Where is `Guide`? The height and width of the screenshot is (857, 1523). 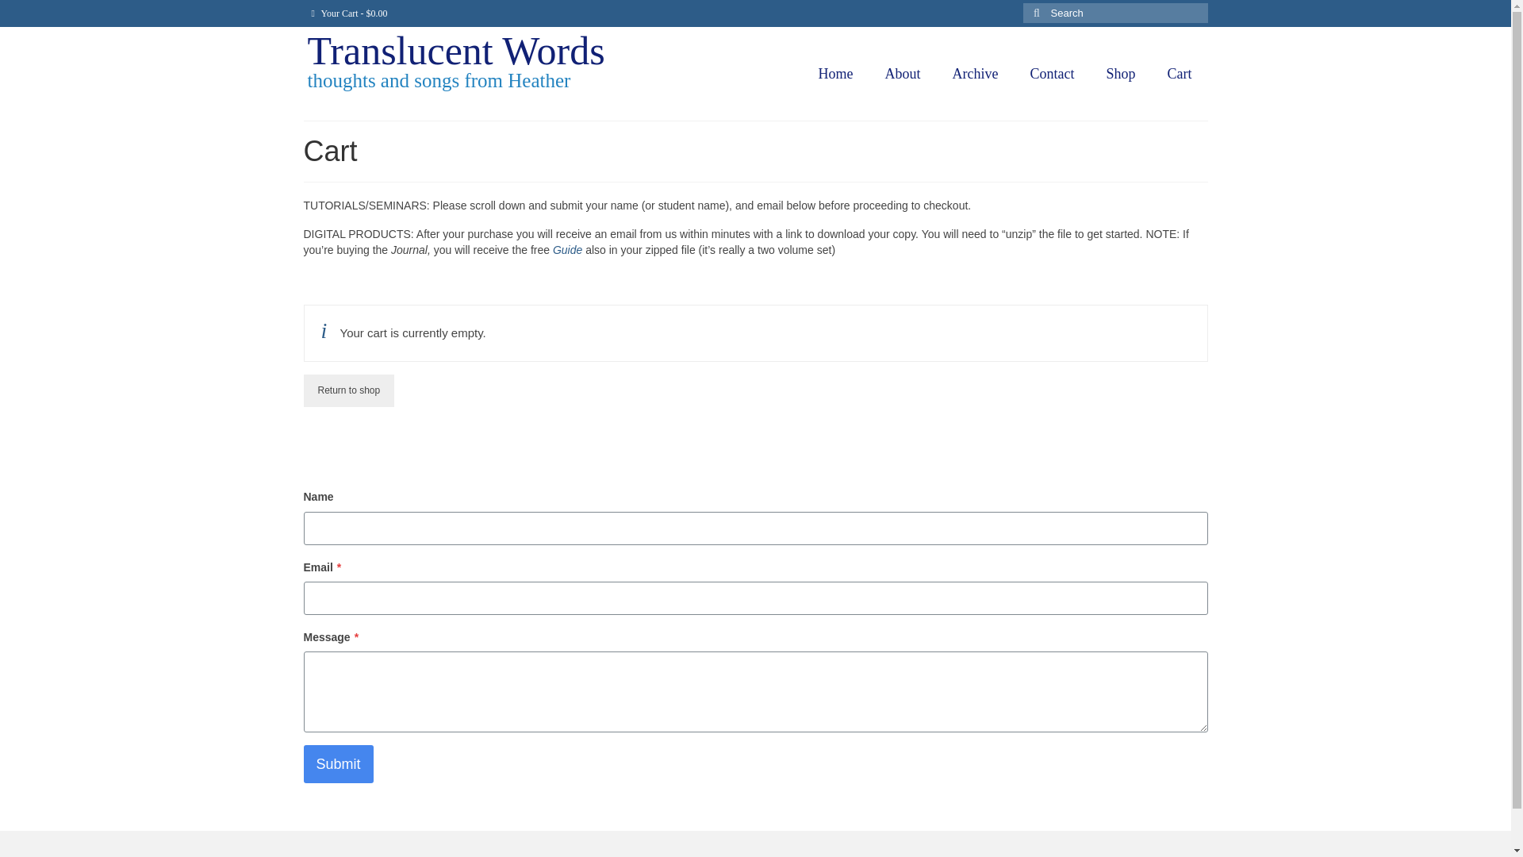 Guide is located at coordinates (566, 249).